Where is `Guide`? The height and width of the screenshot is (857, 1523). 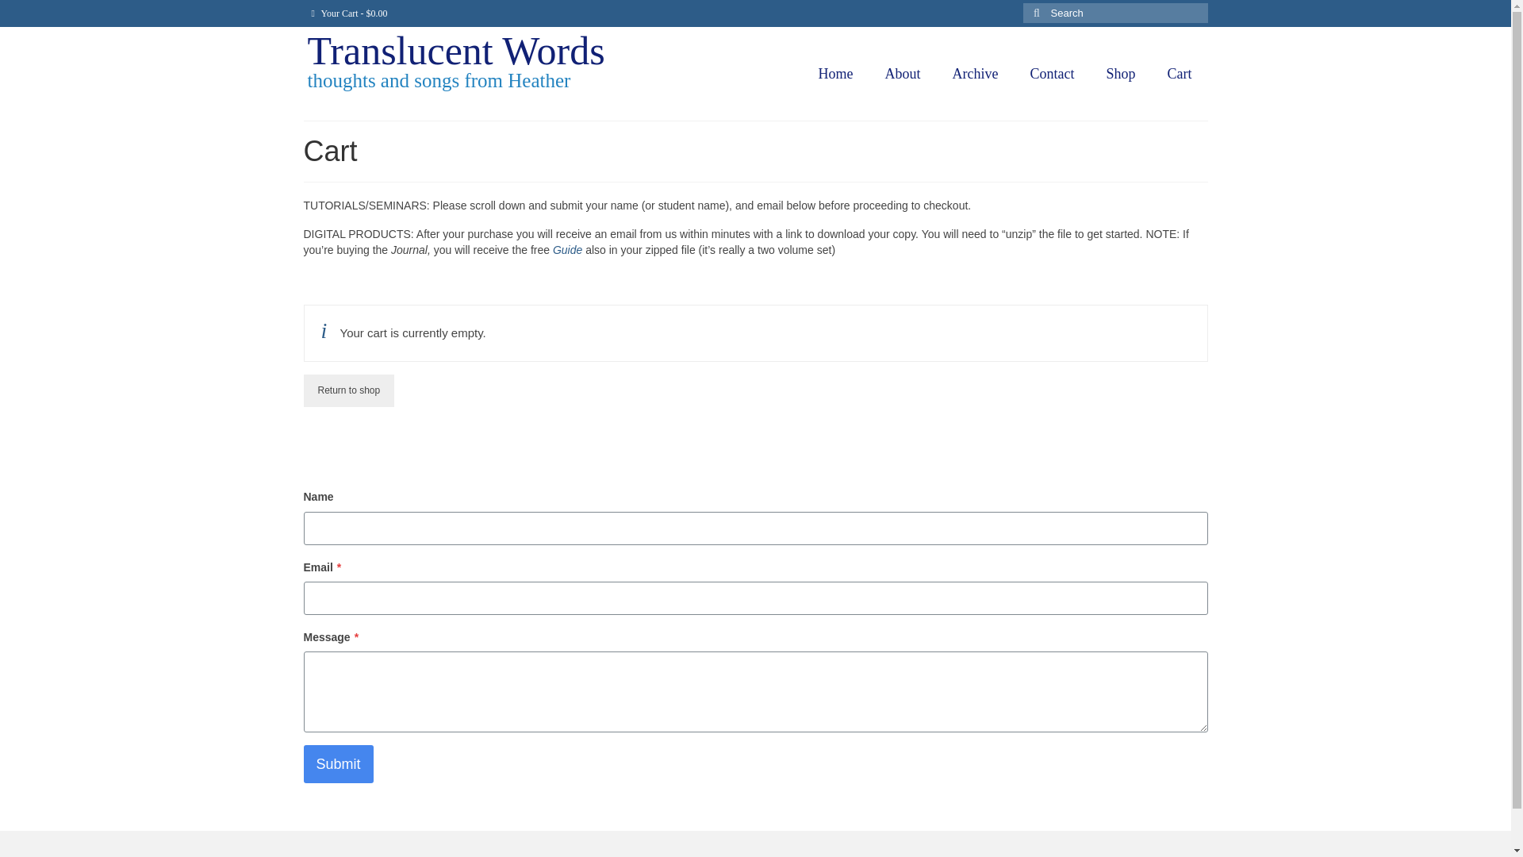 Guide is located at coordinates (566, 249).